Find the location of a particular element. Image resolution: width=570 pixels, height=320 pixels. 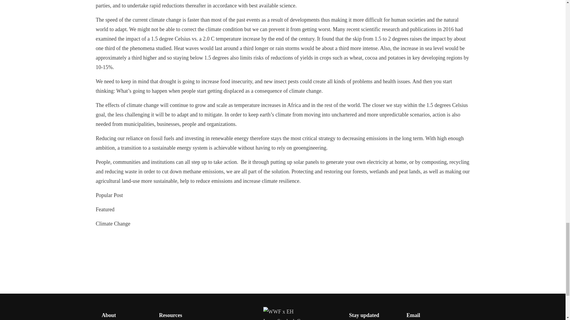

Stay updated is located at coordinates (364, 315).